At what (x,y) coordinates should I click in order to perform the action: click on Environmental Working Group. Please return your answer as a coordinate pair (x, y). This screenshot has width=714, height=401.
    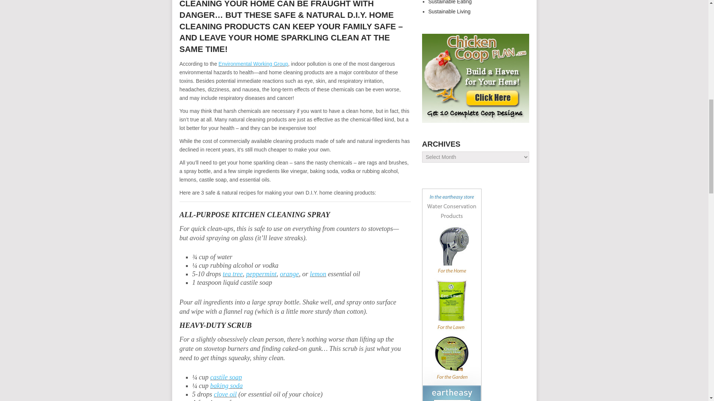
    Looking at the image, I should click on (253, 64).